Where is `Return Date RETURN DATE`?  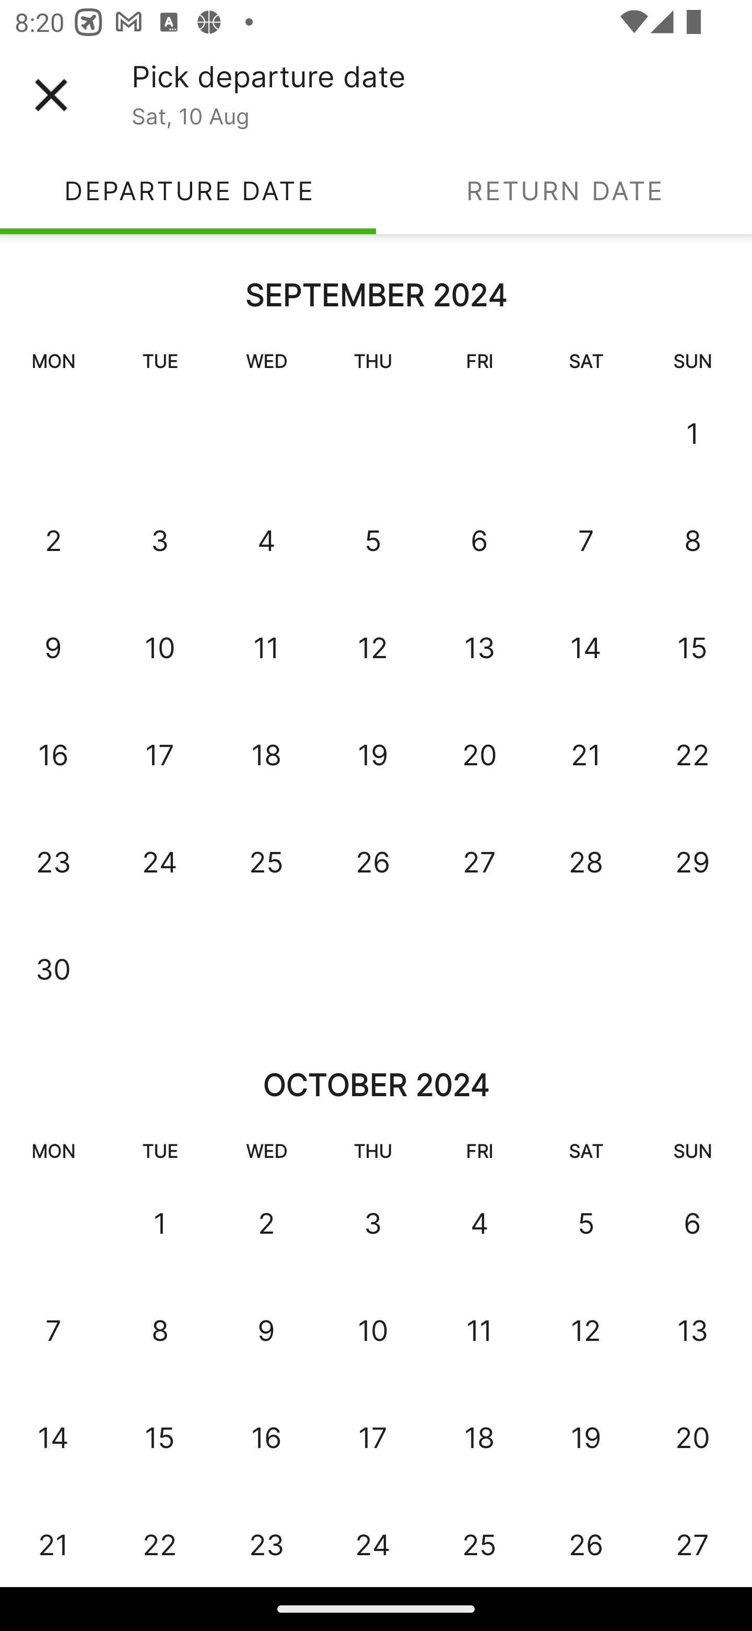
Return Date RETURN DATE is located at coordinates (564, 190).